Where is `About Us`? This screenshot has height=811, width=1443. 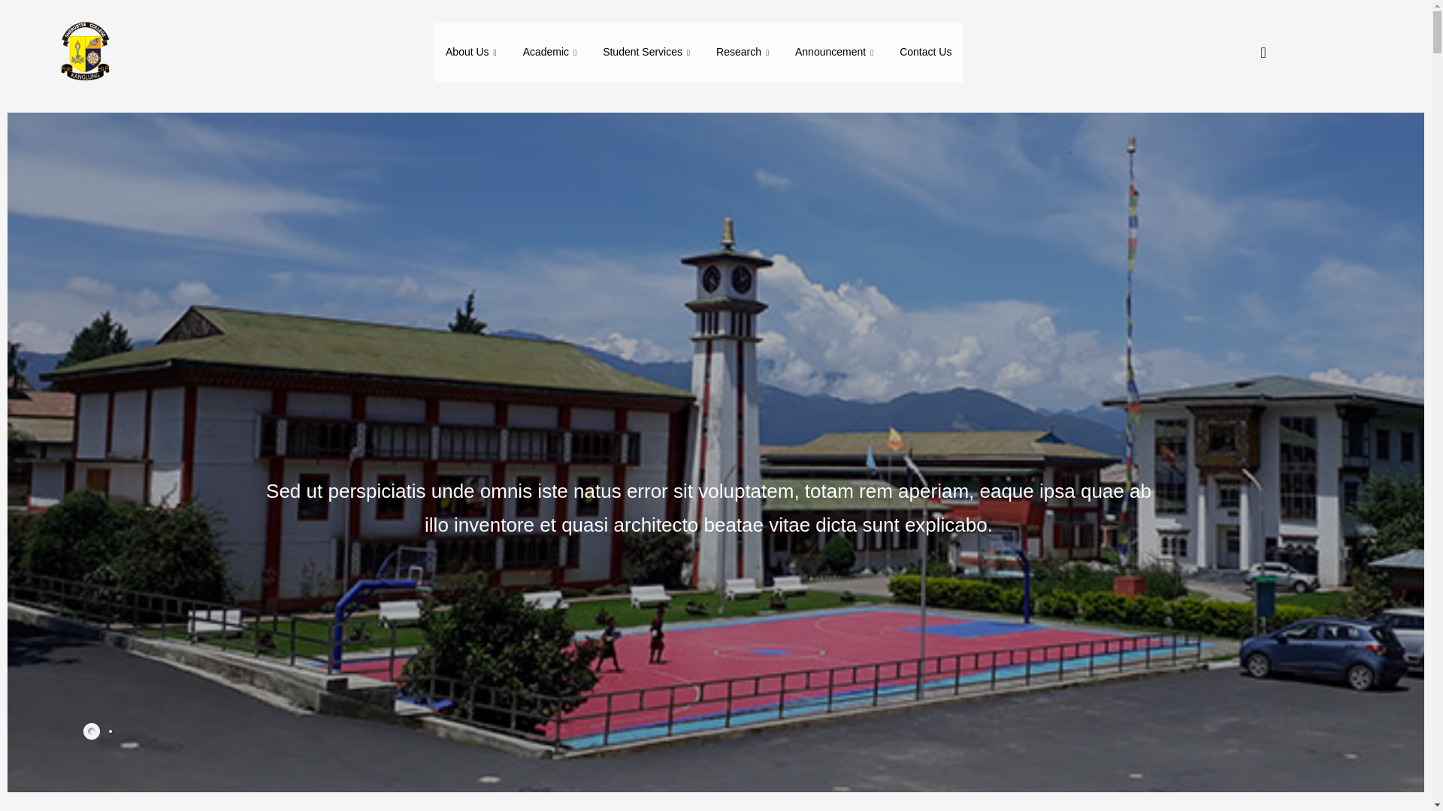 About Us is located at coordinates (473, 53).